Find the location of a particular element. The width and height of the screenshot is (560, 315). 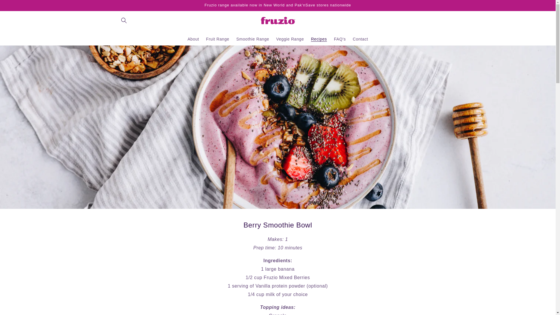

Smoothie Range is located at coordinates (253, 39).